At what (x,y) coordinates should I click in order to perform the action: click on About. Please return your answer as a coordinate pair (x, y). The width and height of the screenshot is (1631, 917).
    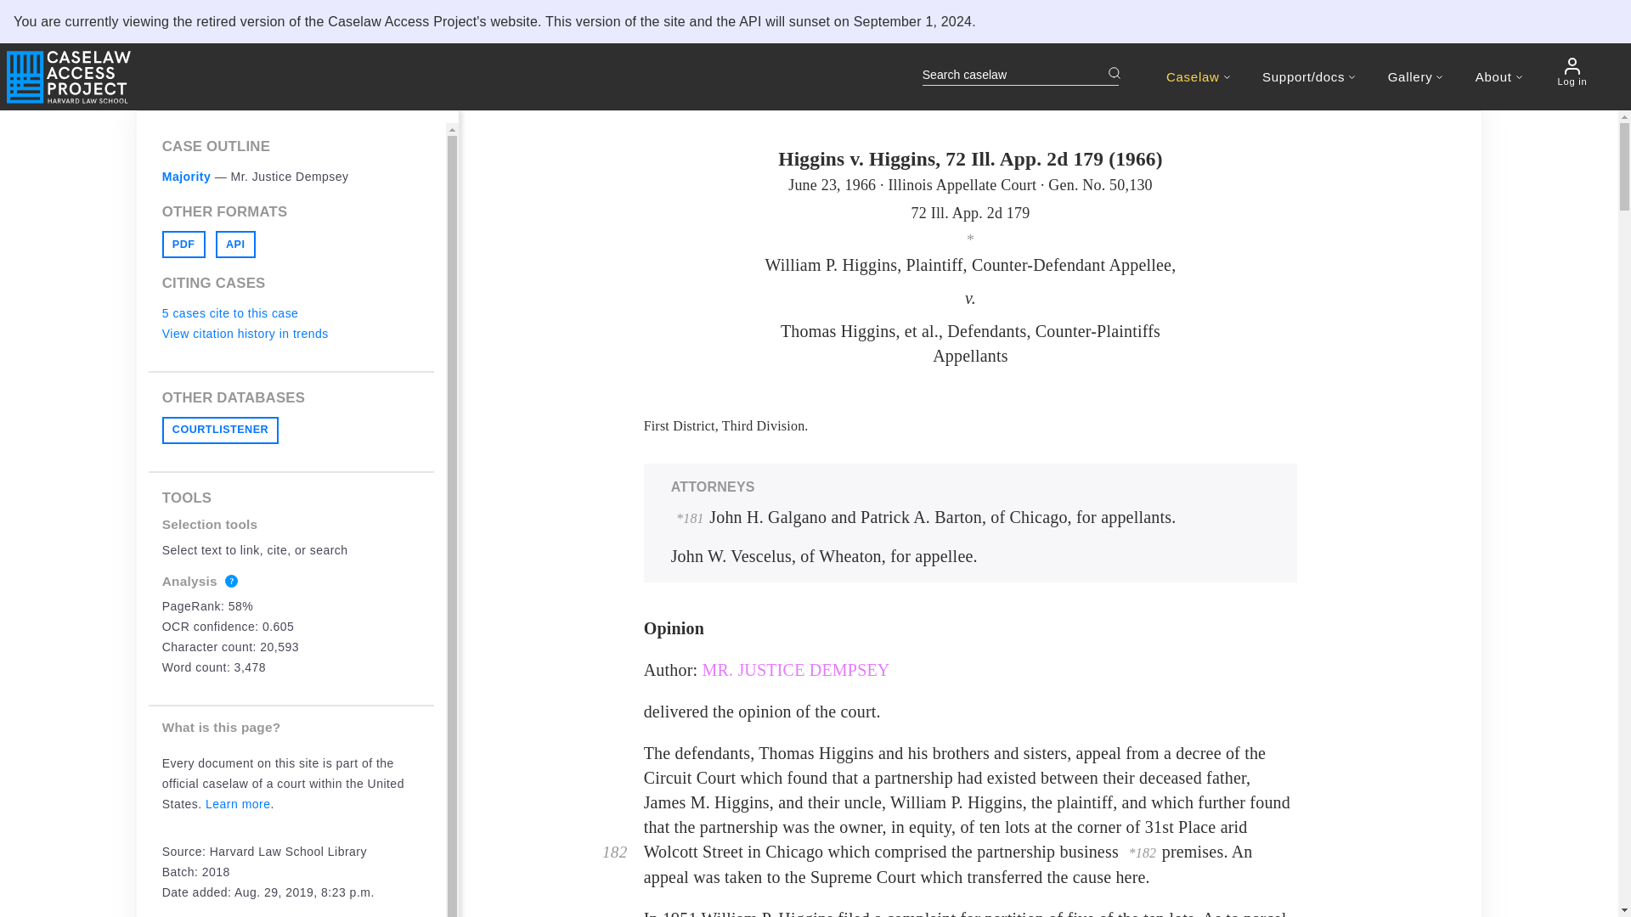
    Looking at the image, I should click on (1498, 76).